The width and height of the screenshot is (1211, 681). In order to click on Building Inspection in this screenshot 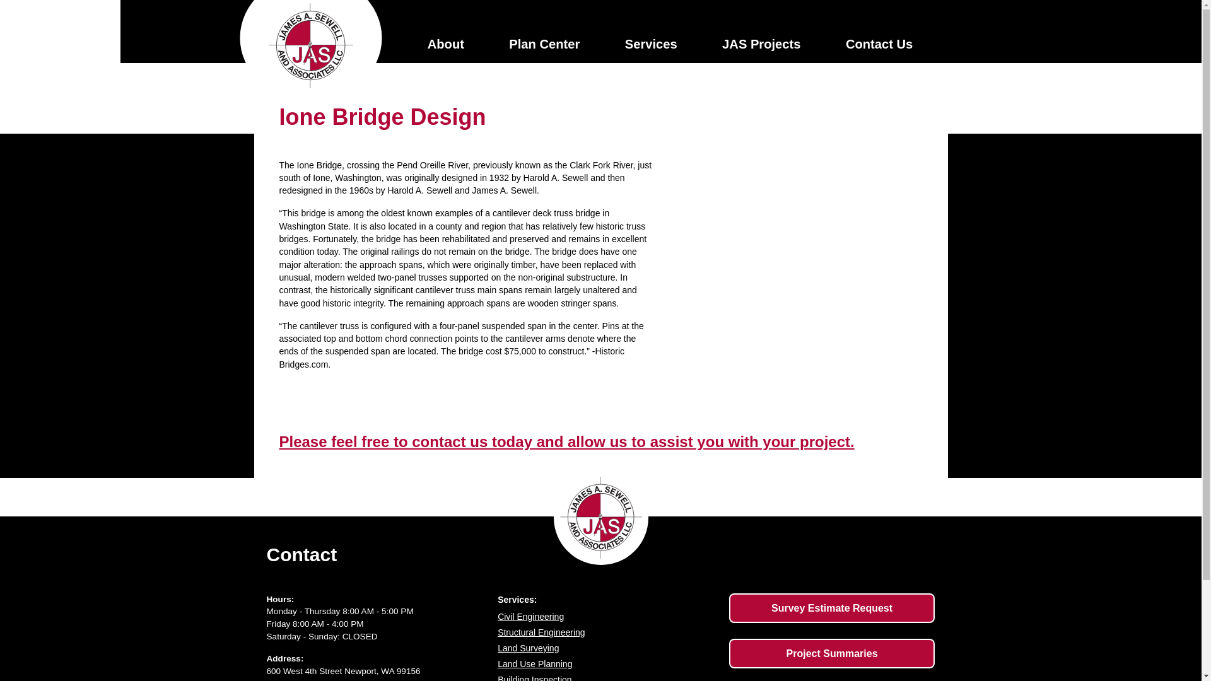, I will do `click(607, 676)`.